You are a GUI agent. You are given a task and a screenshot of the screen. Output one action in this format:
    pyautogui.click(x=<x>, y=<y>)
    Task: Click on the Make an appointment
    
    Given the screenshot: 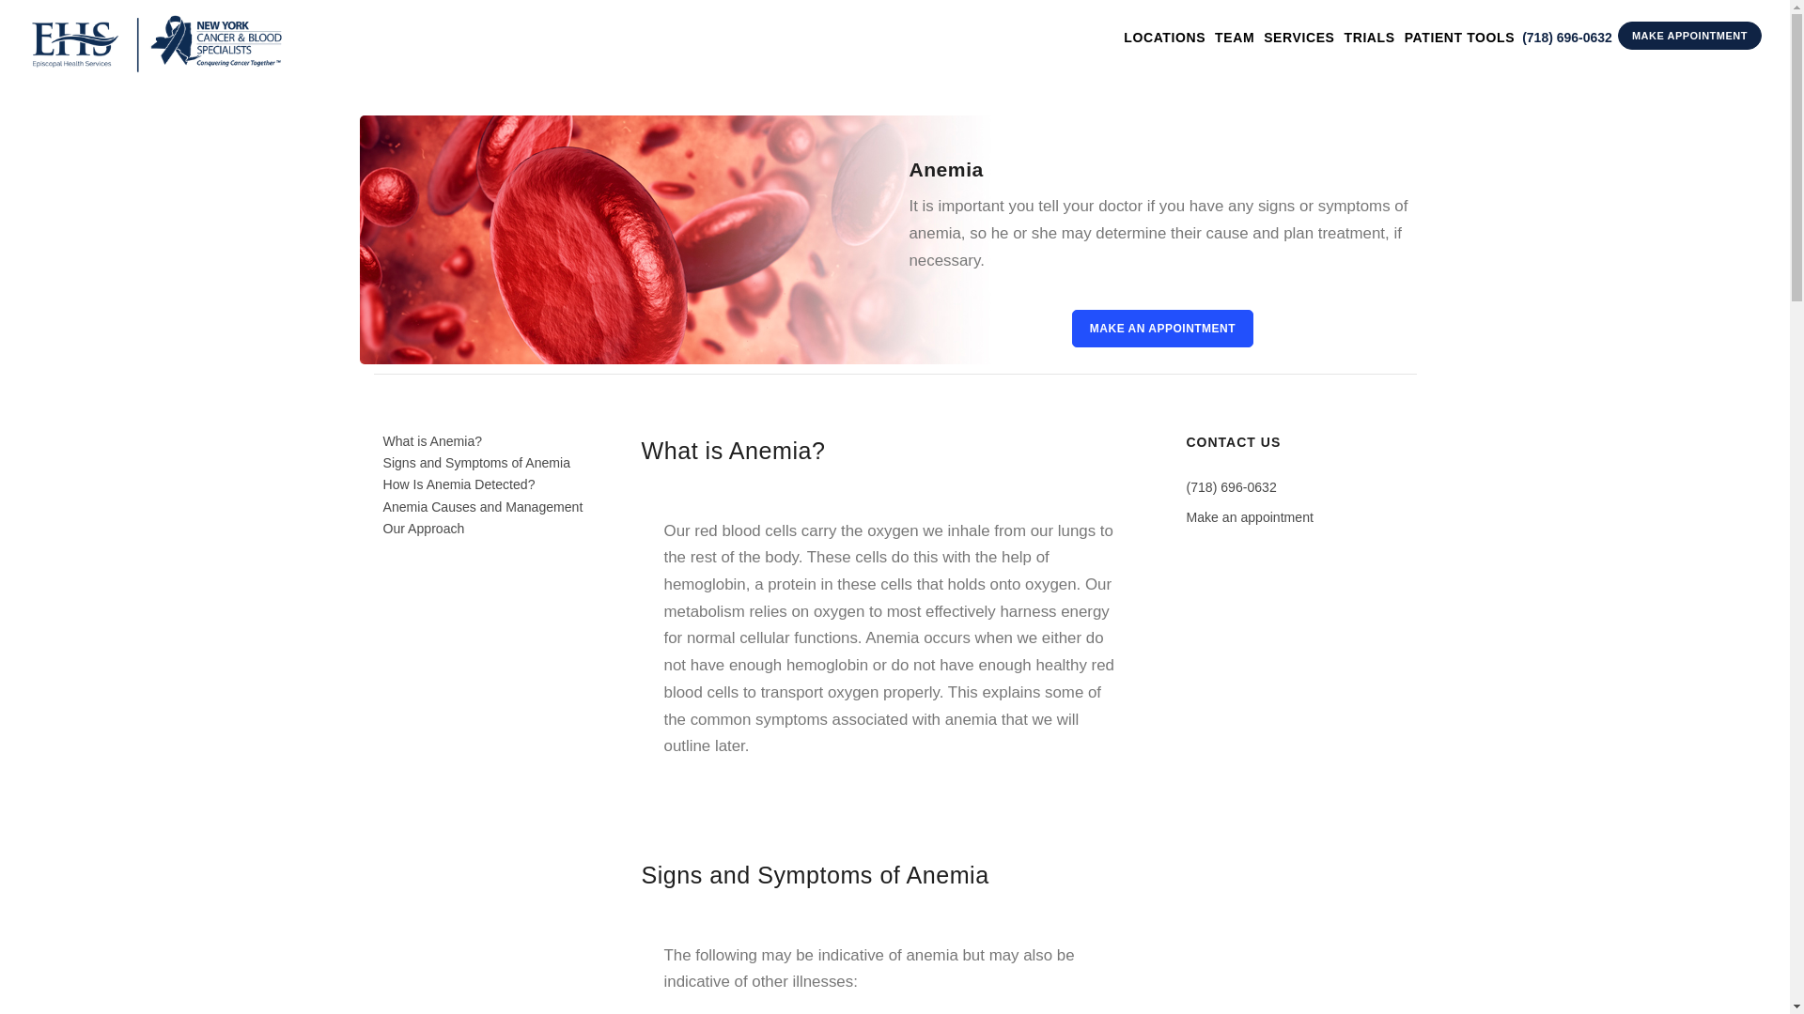 What is the action you would take?
    pyautogui.click(x=1249, y=517)
    